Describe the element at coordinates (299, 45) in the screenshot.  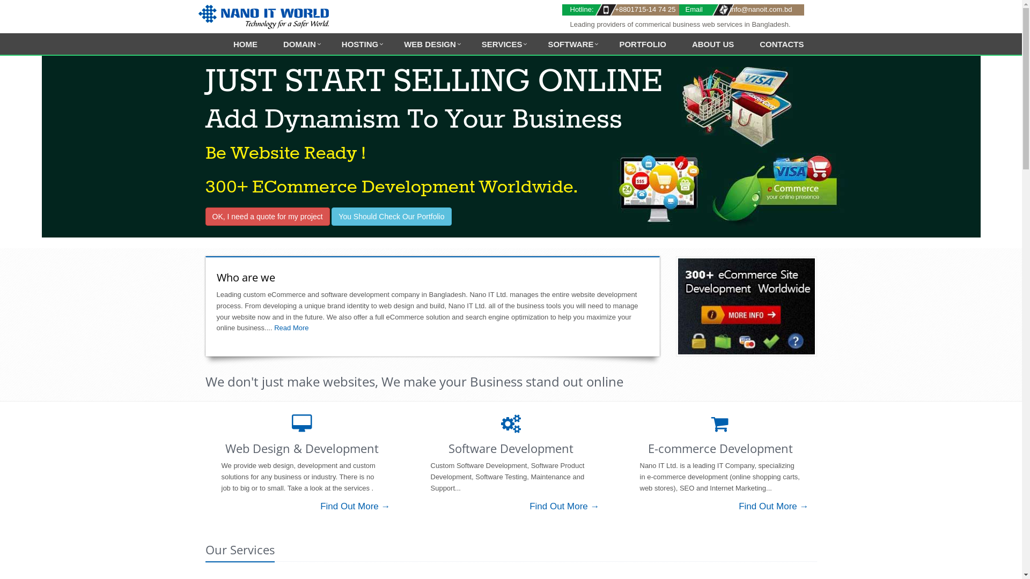
I see `DOMAIN` at that location.